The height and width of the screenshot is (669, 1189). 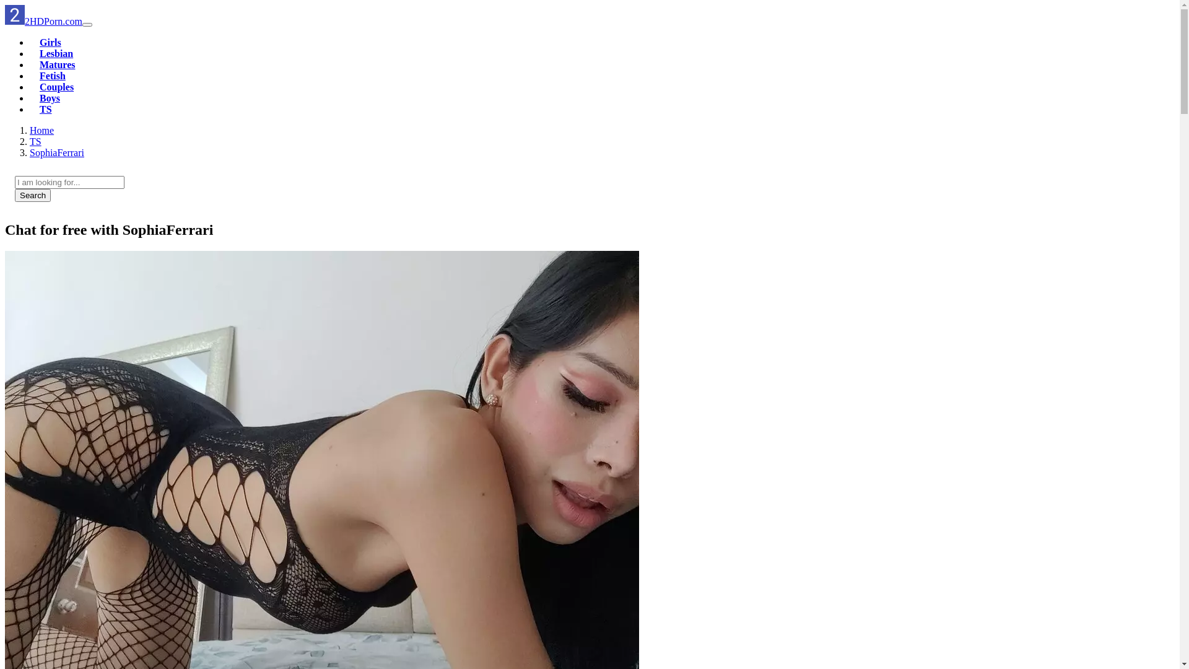 What do you see at coordinates (46, 109) in the screenshot?
I see `TS` at bounding box center [46, 109].